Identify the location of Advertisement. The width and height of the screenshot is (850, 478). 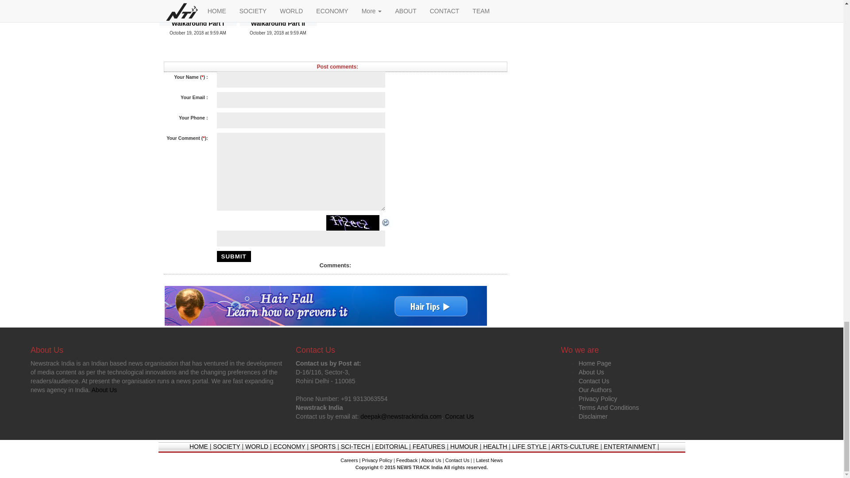
(261, 52).